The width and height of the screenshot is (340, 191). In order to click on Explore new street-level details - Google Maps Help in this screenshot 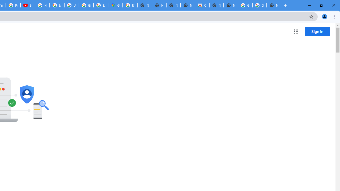, I will do `click(101, 5)`.